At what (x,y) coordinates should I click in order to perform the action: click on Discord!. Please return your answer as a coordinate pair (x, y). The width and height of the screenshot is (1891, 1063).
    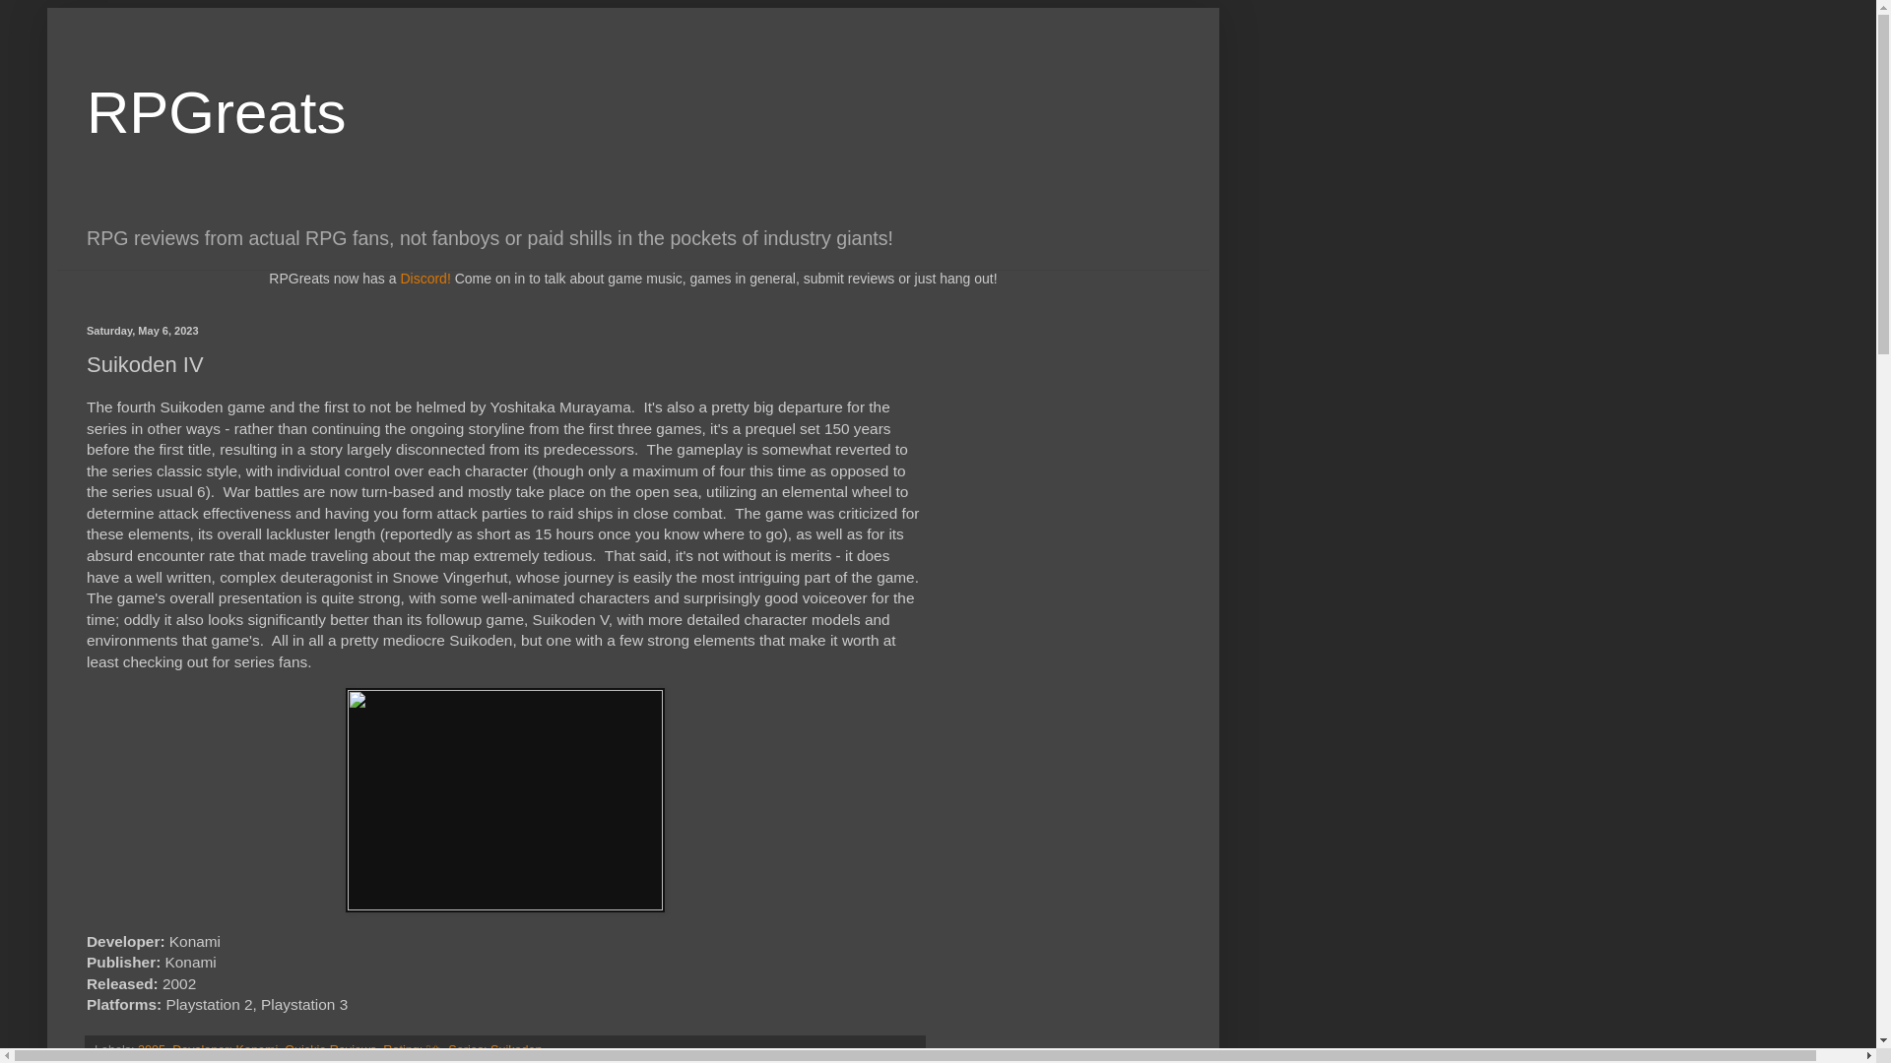
    Looking at the image, I should click on (424, 278).